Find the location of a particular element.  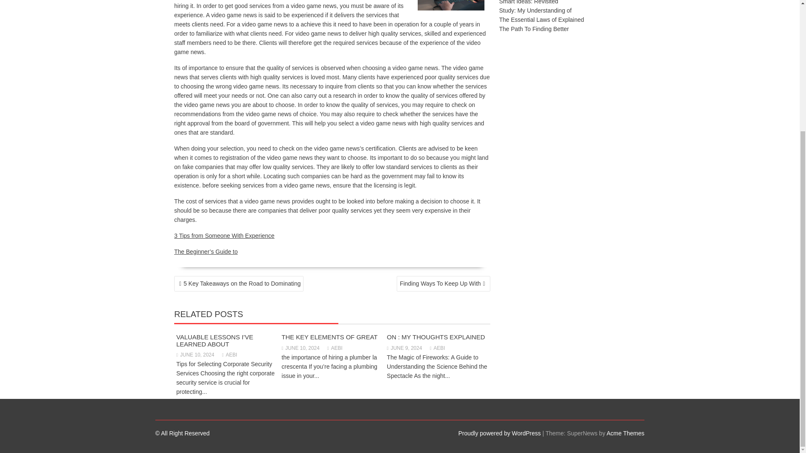

JUNE 10, 2024 is located at coordinates (195, 355).